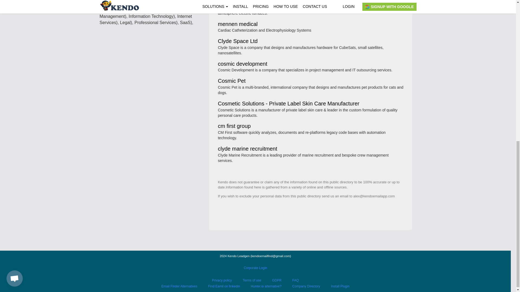 This screenshot has width=520, height=292. I want to click on mennen medical, so click(238, 24).